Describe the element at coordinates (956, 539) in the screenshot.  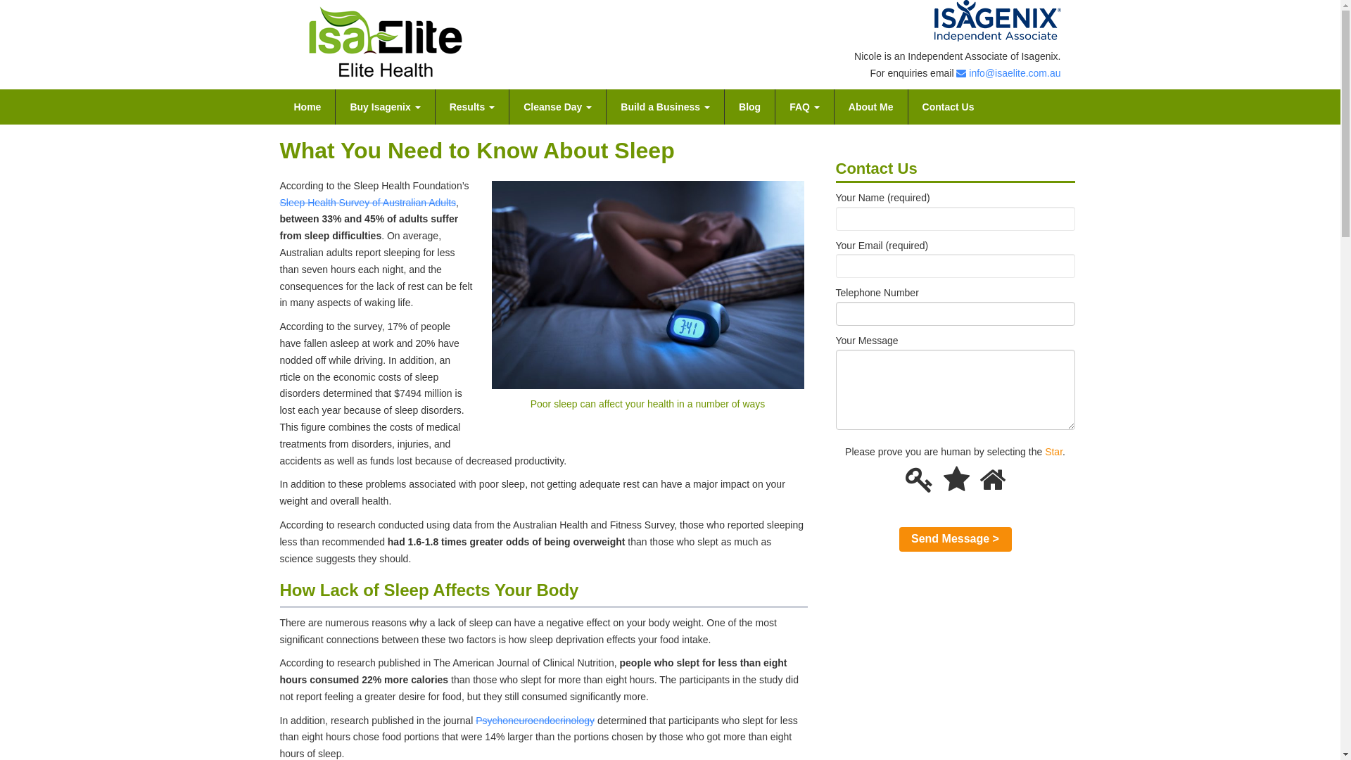
I see `Send Message >` at that location.